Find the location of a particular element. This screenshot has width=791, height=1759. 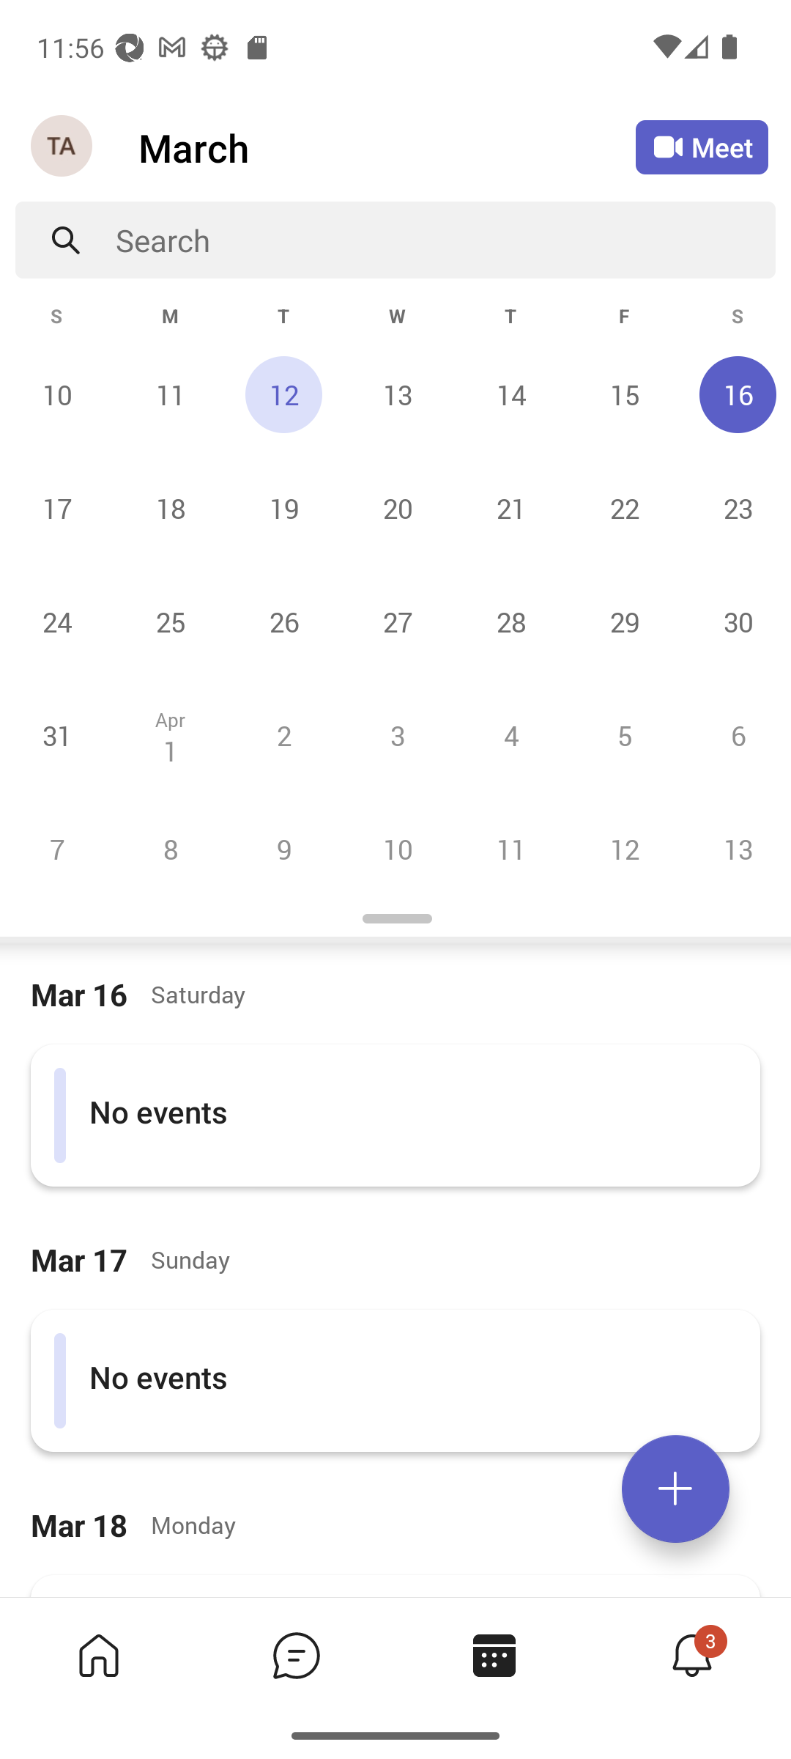

Wednesday, March 27 27 is located at coordinates (397, 622).